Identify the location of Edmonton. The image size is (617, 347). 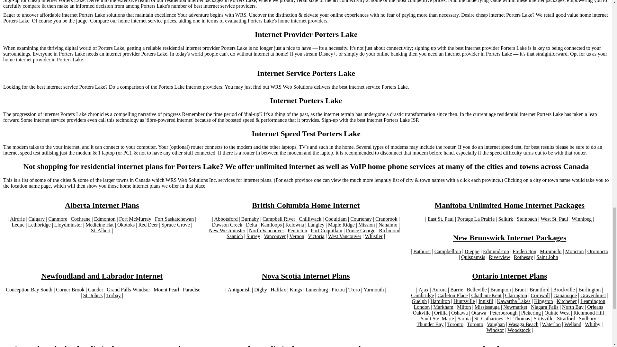
(105, 219).